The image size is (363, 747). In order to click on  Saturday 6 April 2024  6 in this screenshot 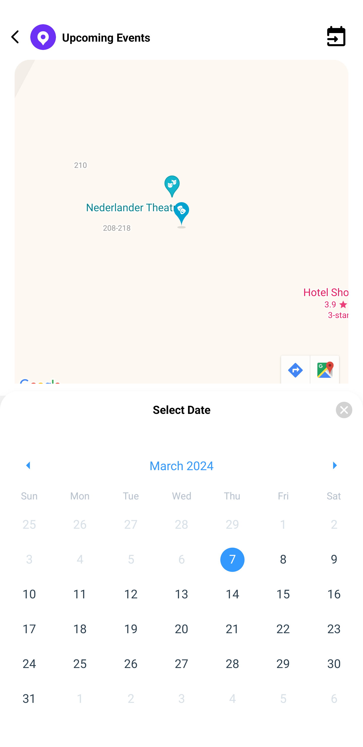, I will do `click(334, 699)`.